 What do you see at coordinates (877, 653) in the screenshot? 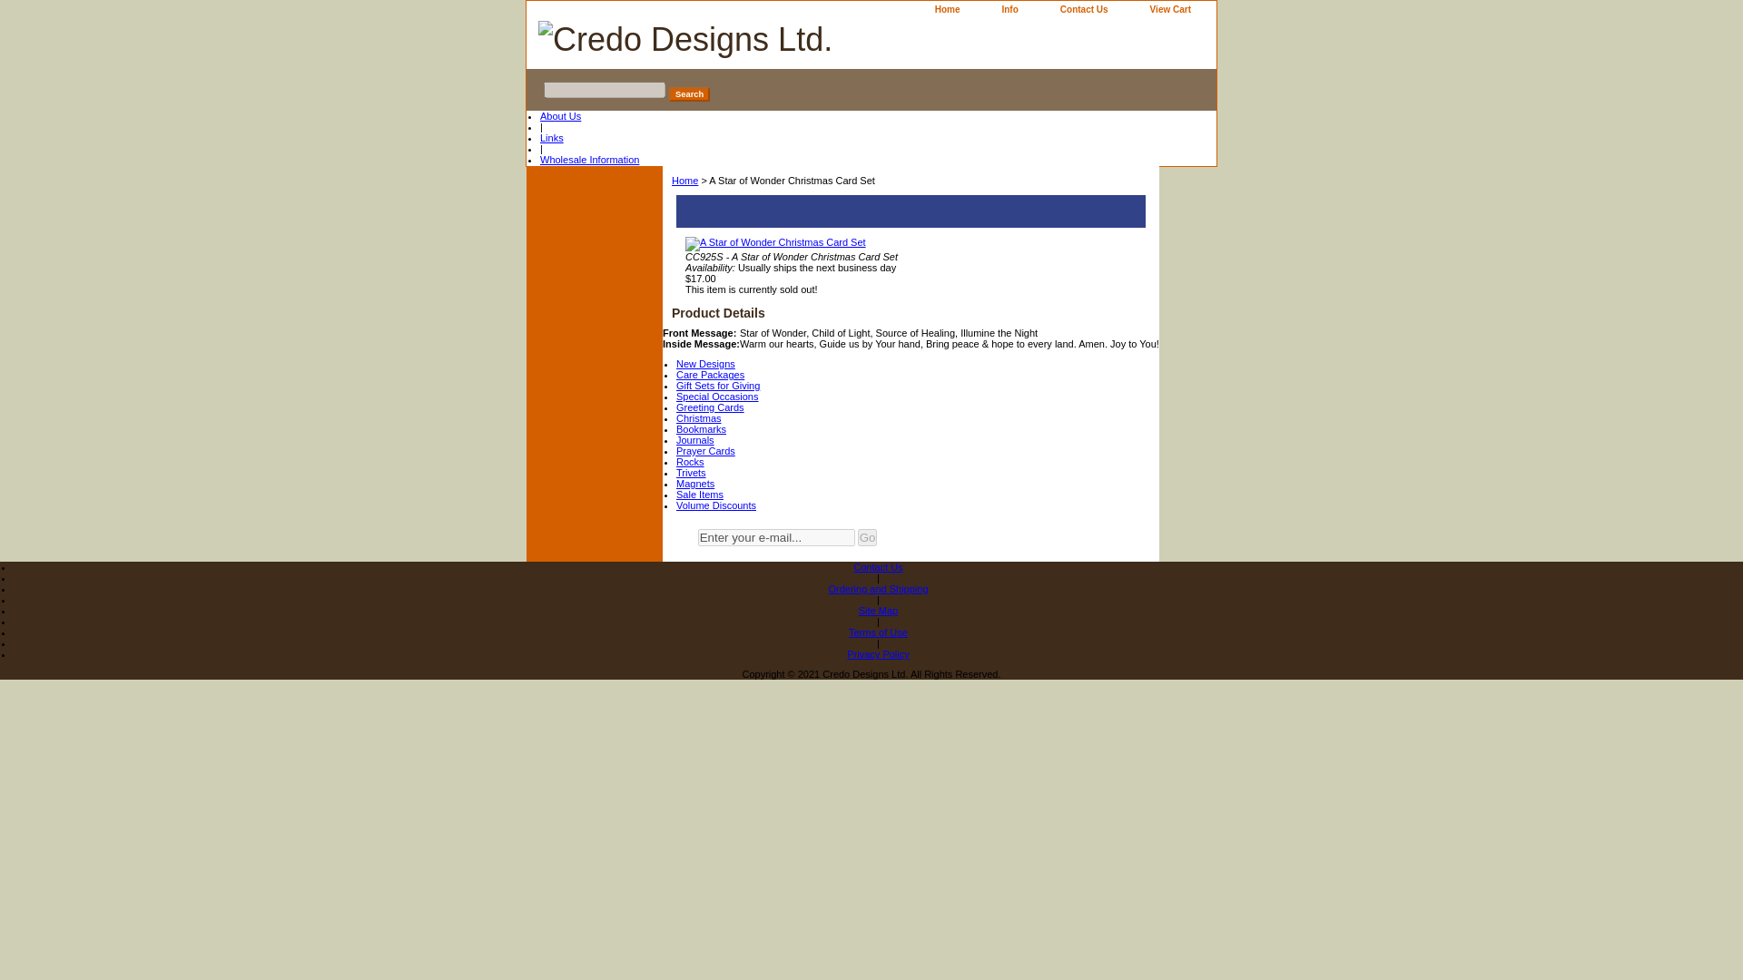
I see `Privacy Policy` at bounding box center [877, 653].